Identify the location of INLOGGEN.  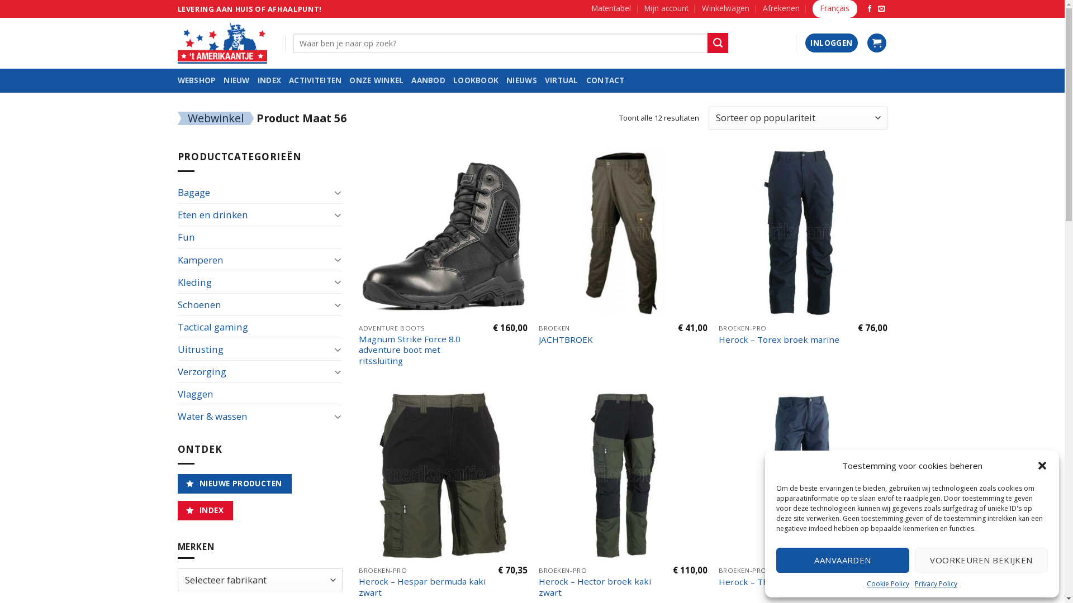
(832, 44).